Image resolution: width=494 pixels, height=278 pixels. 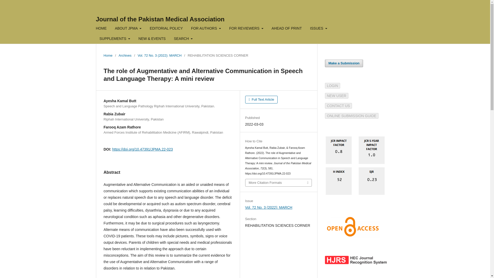 I want to click on FOR REVIEWERS, so click(x=246, y=29).